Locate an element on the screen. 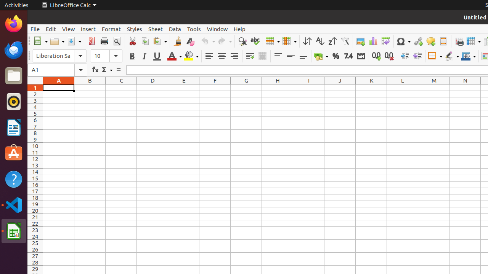 The height and width of the screenshot is (274, 488). Headers and Footers is located at coordinates (443, 41).